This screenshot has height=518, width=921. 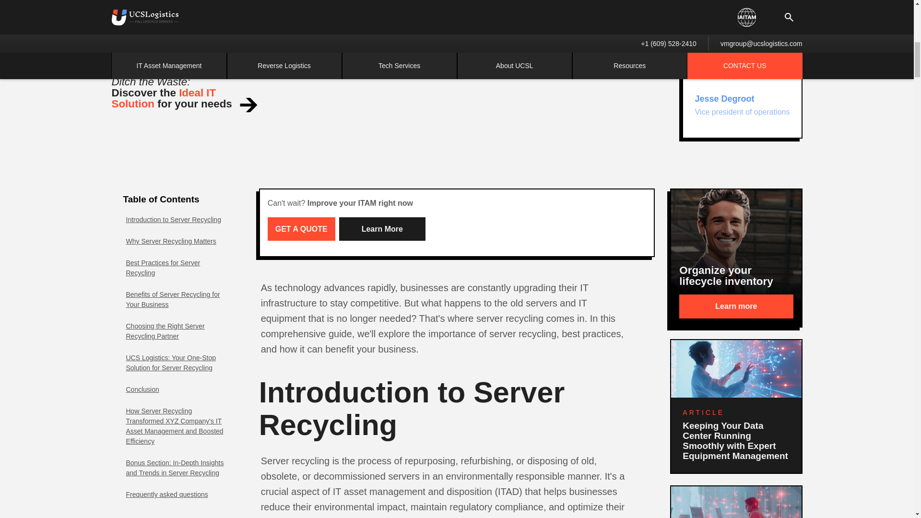 I want to click on Home, so click(x=120, y=39).